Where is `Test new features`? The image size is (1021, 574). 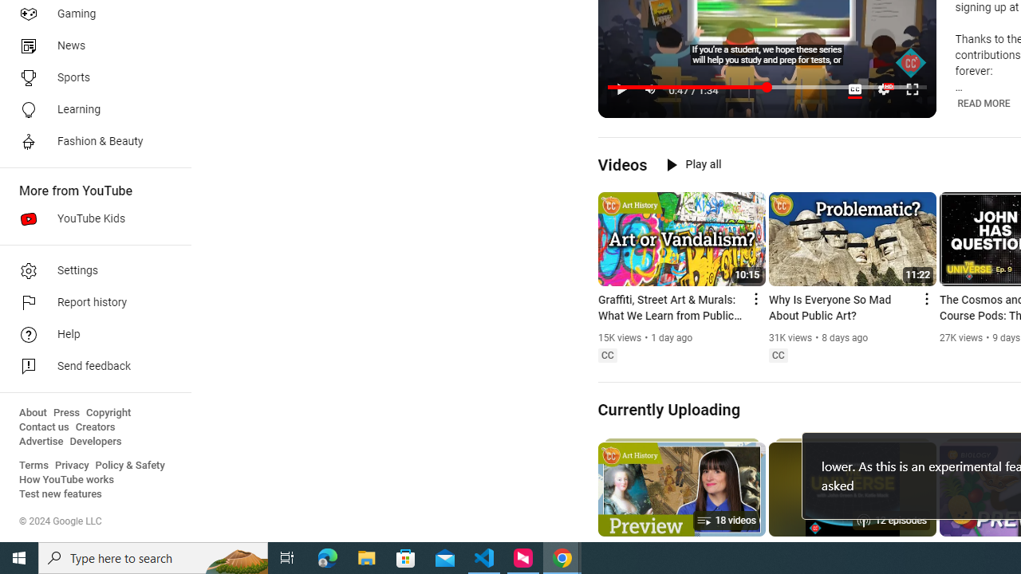 Test new features is located at coordinates (61, 494).